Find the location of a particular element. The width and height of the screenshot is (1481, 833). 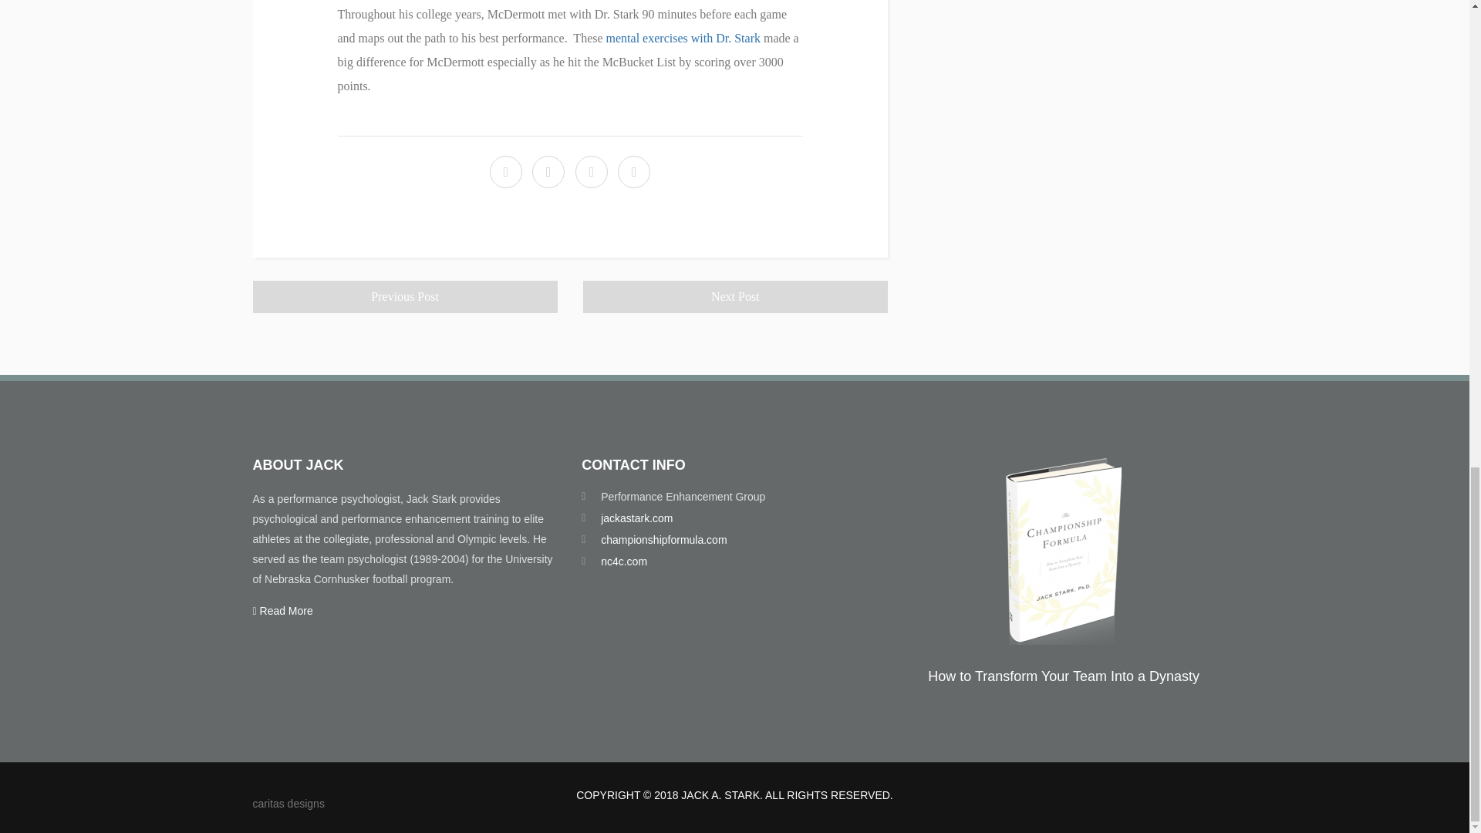

Read More is located at coordinates (282, 611).